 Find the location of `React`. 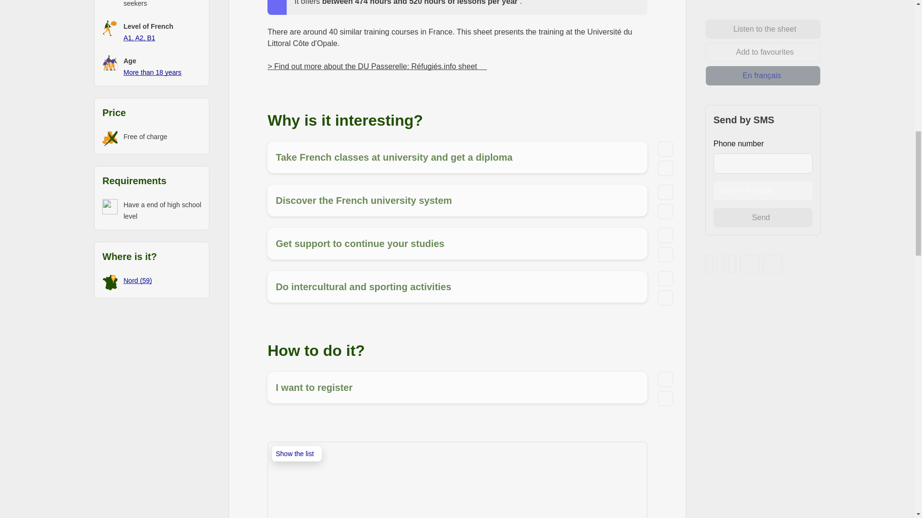

React is located at coordinates (666, 211).